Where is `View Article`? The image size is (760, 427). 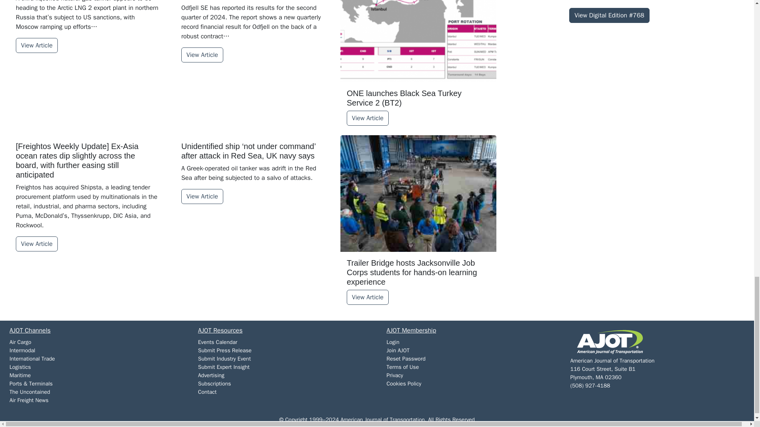 View Article is located at coordinates (36, 45).